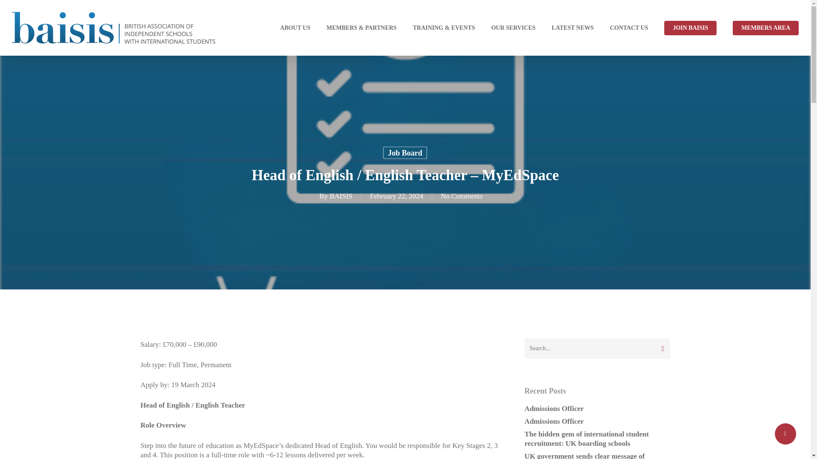 The image size is (817, 459). Describe the element at coordinates (690, 28) in the screenshot. I see `JOIN BAISIS` at that location.